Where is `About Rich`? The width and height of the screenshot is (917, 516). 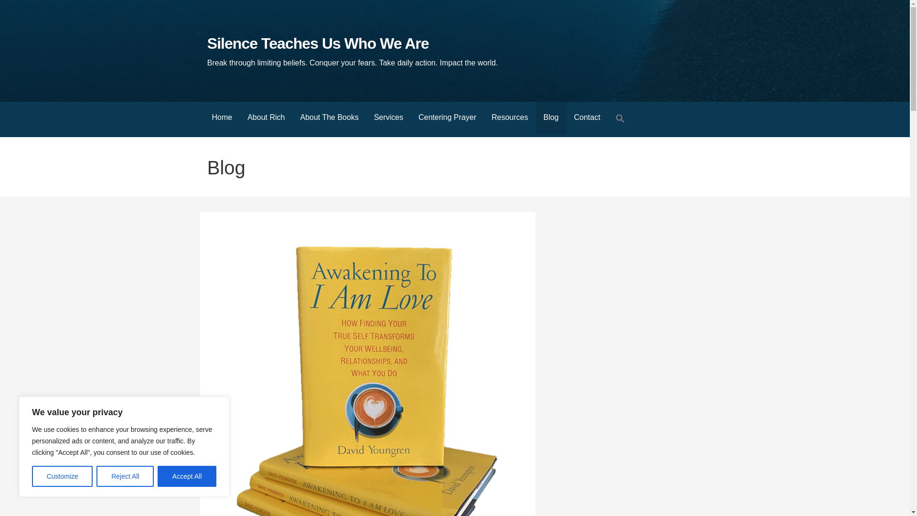 About Rich is located at coordinates (266, 118).